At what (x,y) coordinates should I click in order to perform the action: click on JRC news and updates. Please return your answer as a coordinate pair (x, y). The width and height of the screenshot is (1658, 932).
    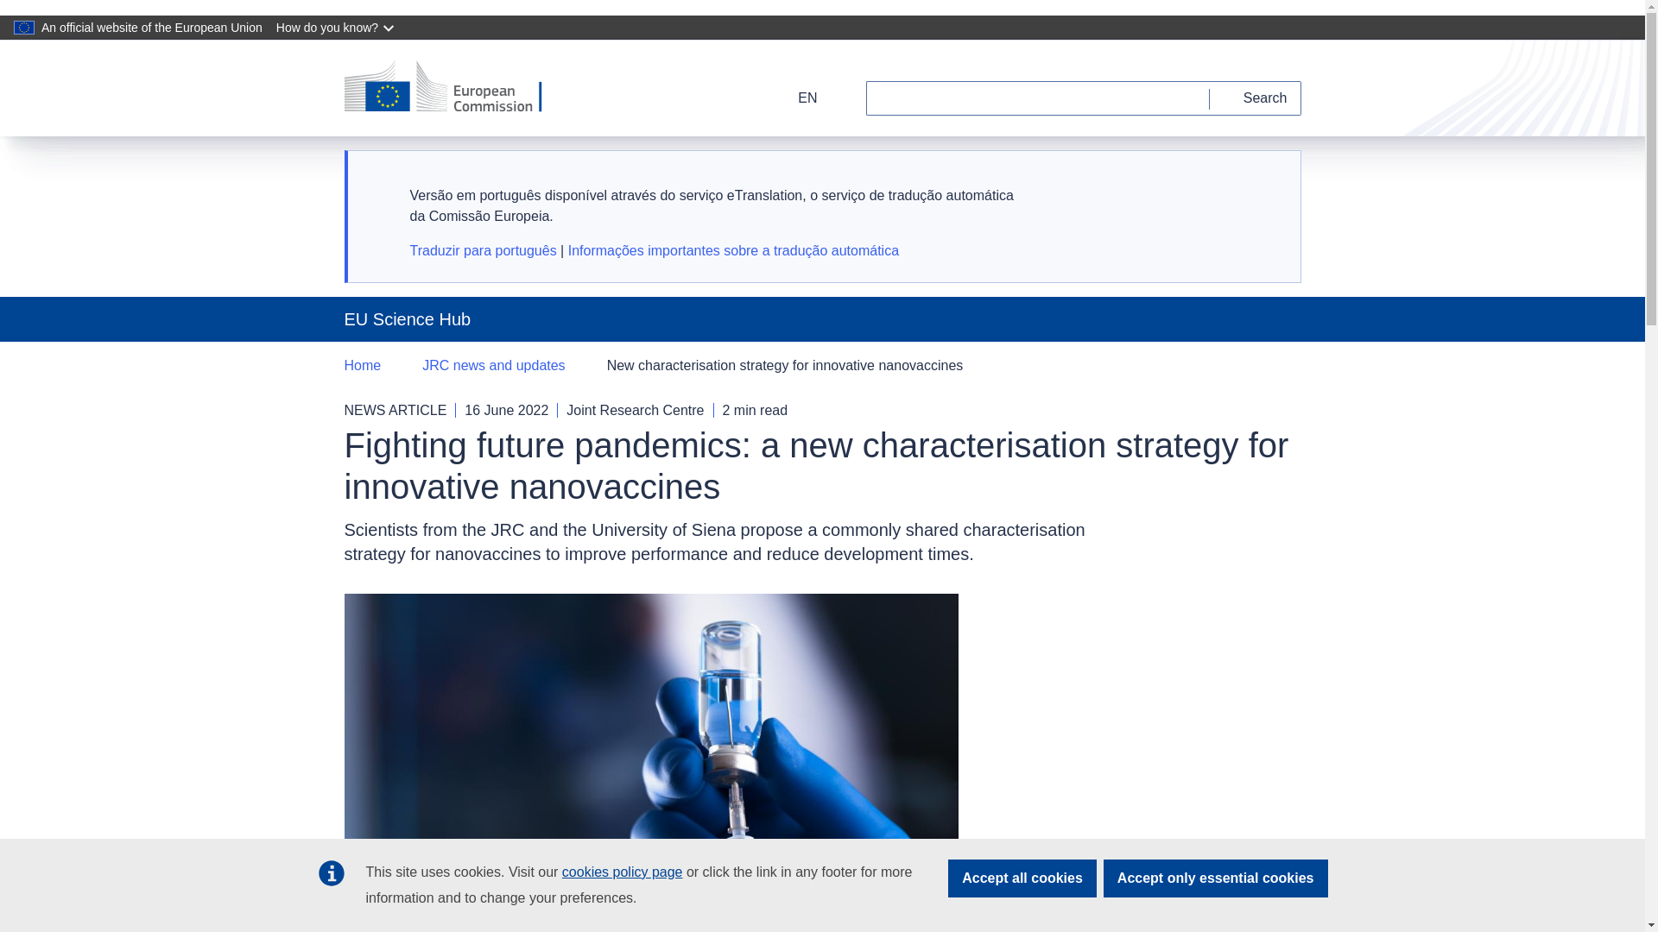
    Looking at the image, I should click on (494, 366).